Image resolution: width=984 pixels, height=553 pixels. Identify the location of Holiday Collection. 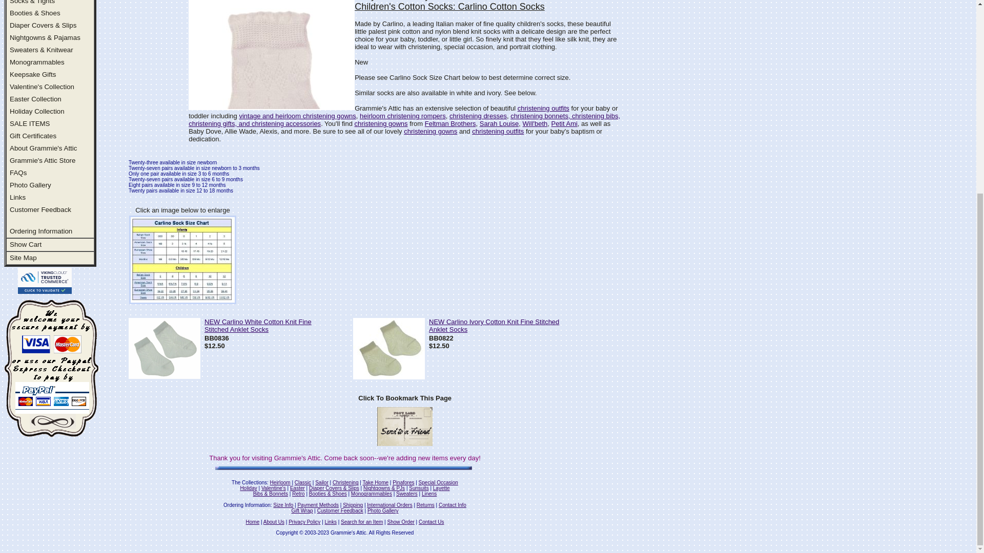
(37, 111).